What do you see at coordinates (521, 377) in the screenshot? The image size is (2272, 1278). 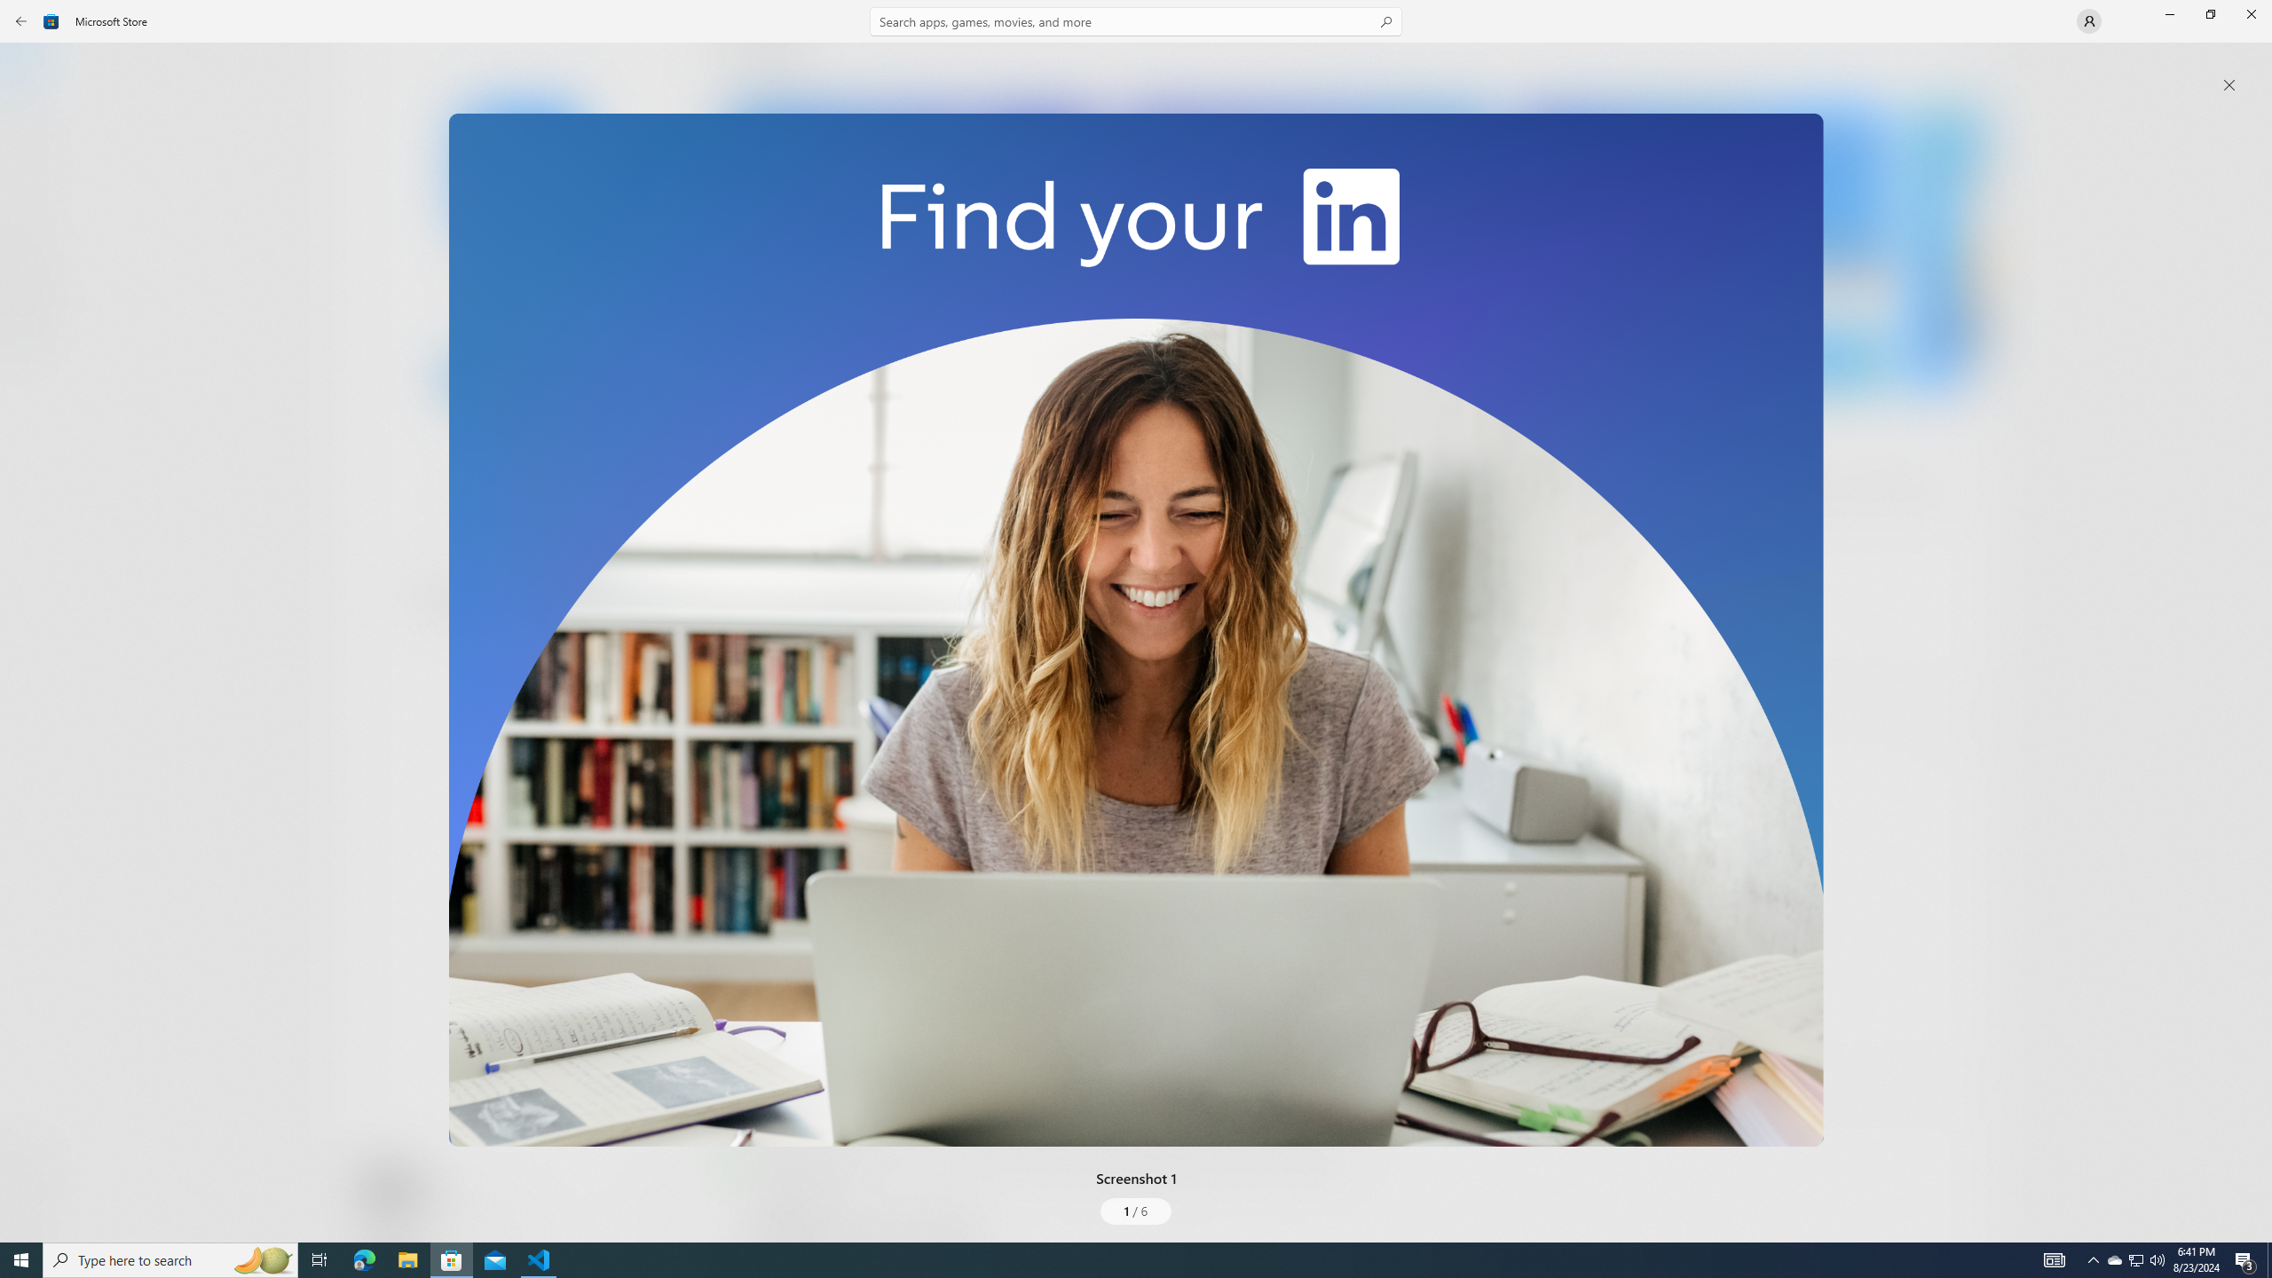 I see `Get` at bounding box center [521, 377].